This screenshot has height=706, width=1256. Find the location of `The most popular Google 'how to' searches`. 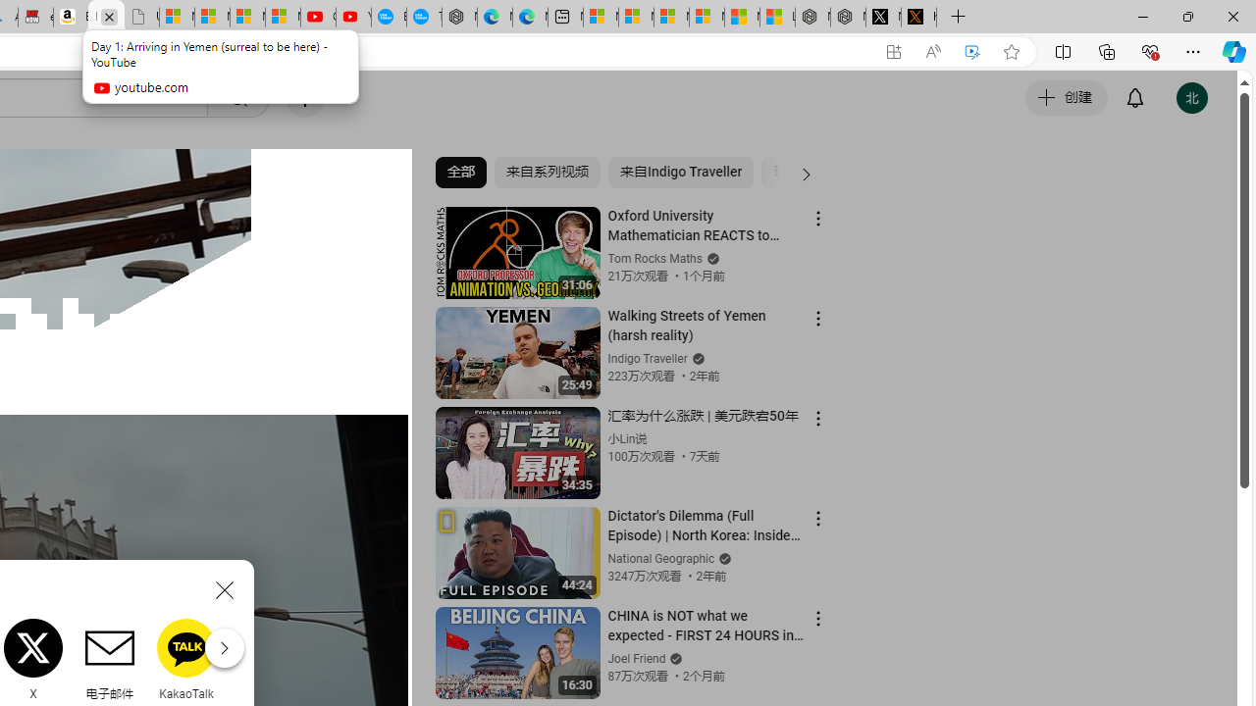

The most popular Google 'how to' searches is located at coordinates (424, 18).